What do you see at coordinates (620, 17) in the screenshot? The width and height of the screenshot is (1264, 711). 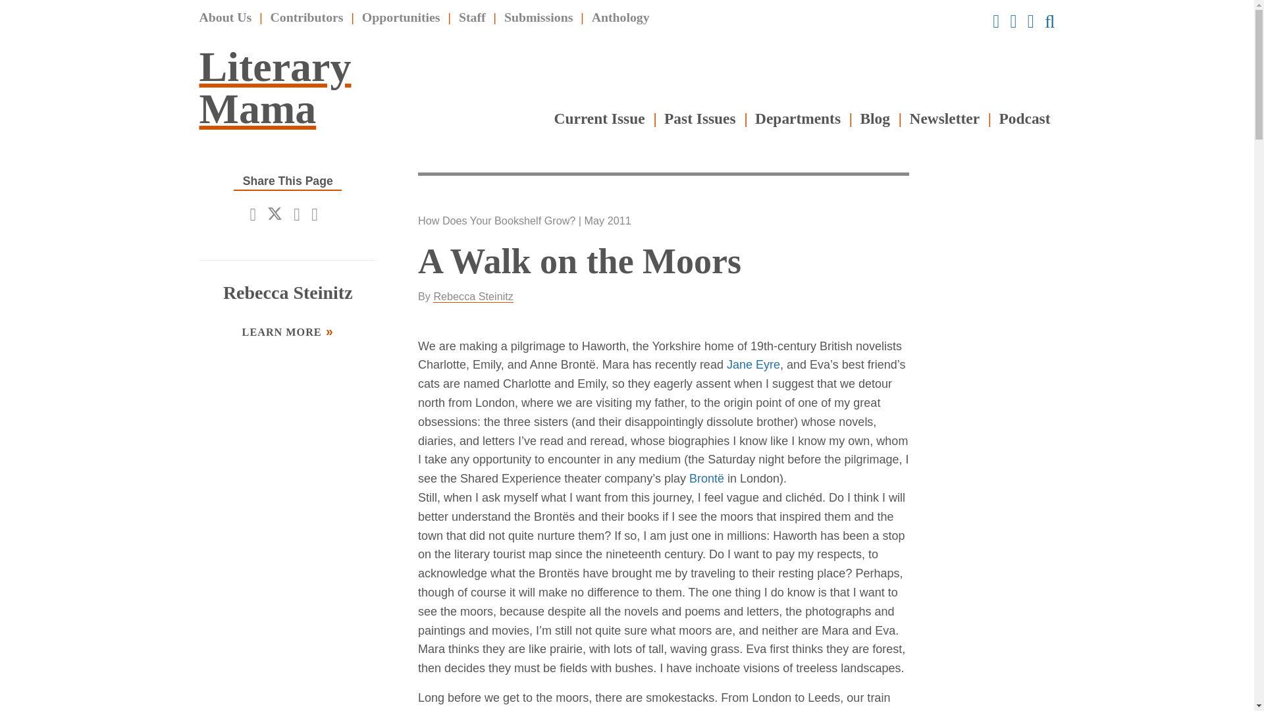 I see `Anthology` at bounding box center [620, 17].